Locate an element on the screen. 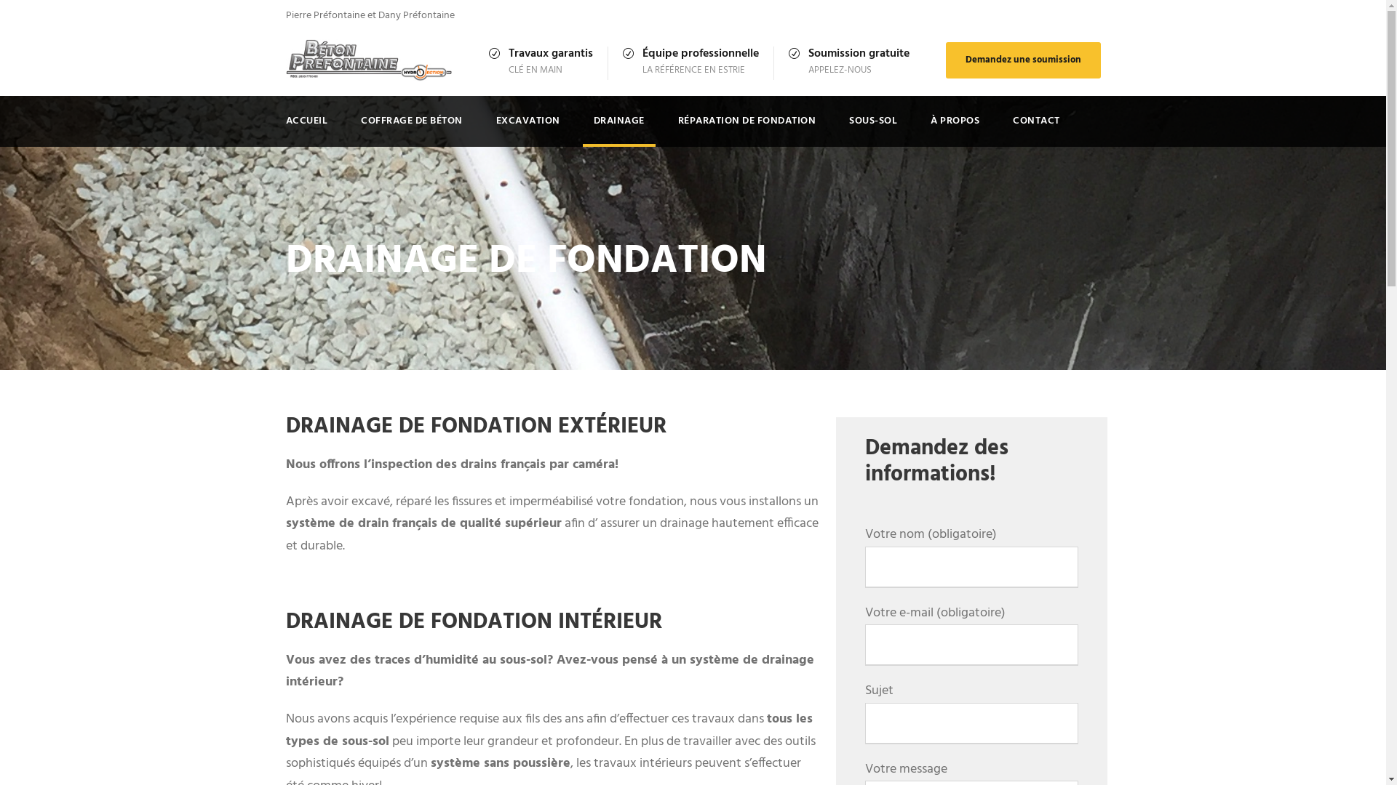 The height and width of the screenshot is (785, 1397). Demandez une soumission is located at coordinates (1023, 60).